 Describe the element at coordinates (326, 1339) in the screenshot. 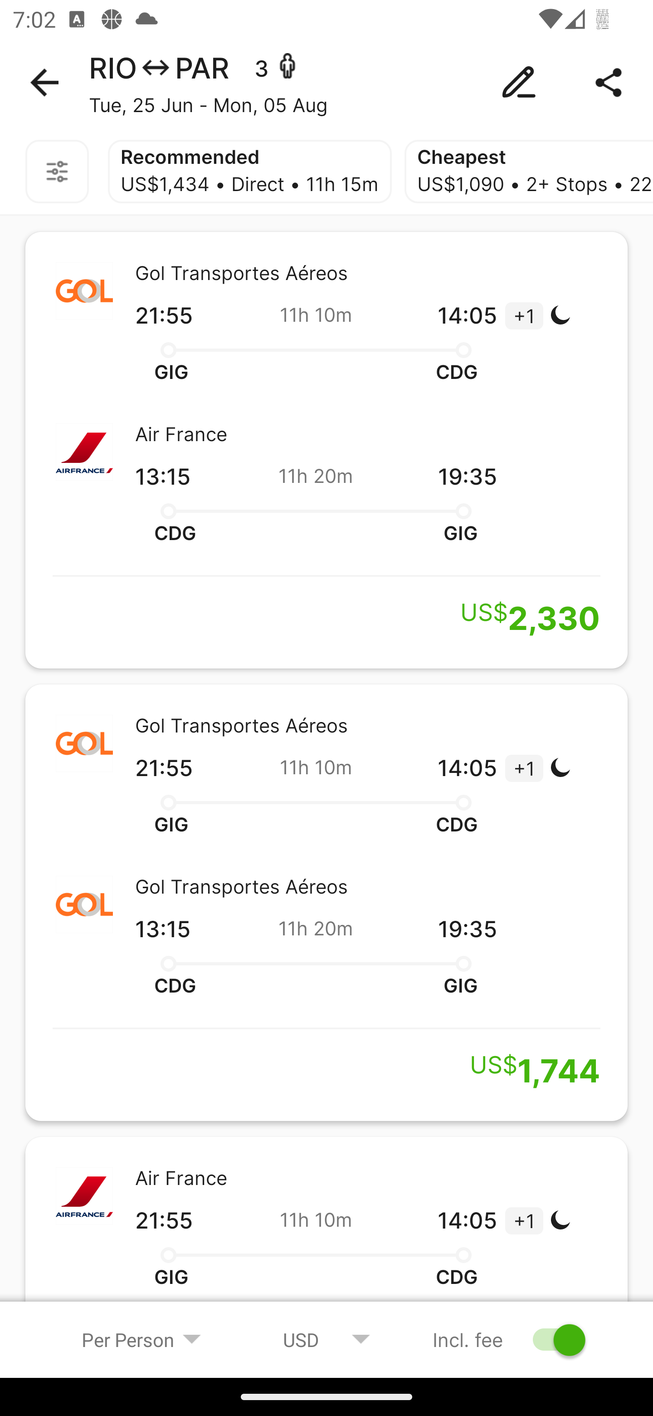

I see `USD` at that location.